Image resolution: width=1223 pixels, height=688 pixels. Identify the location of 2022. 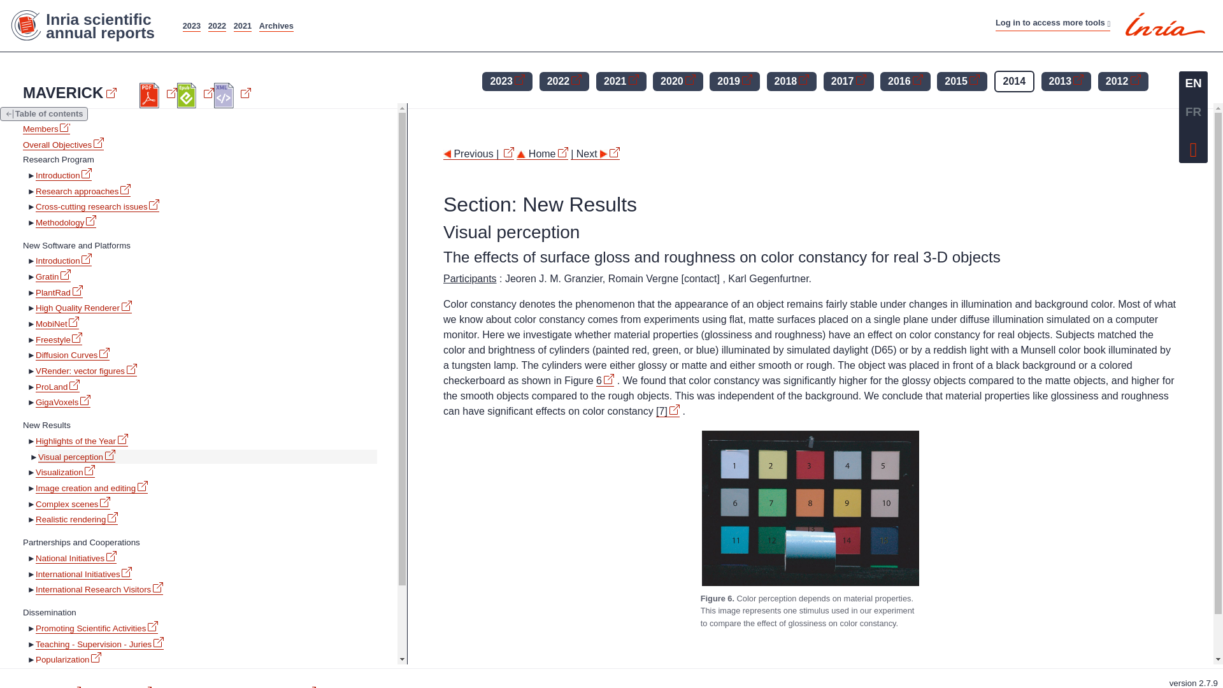
(217, 25).